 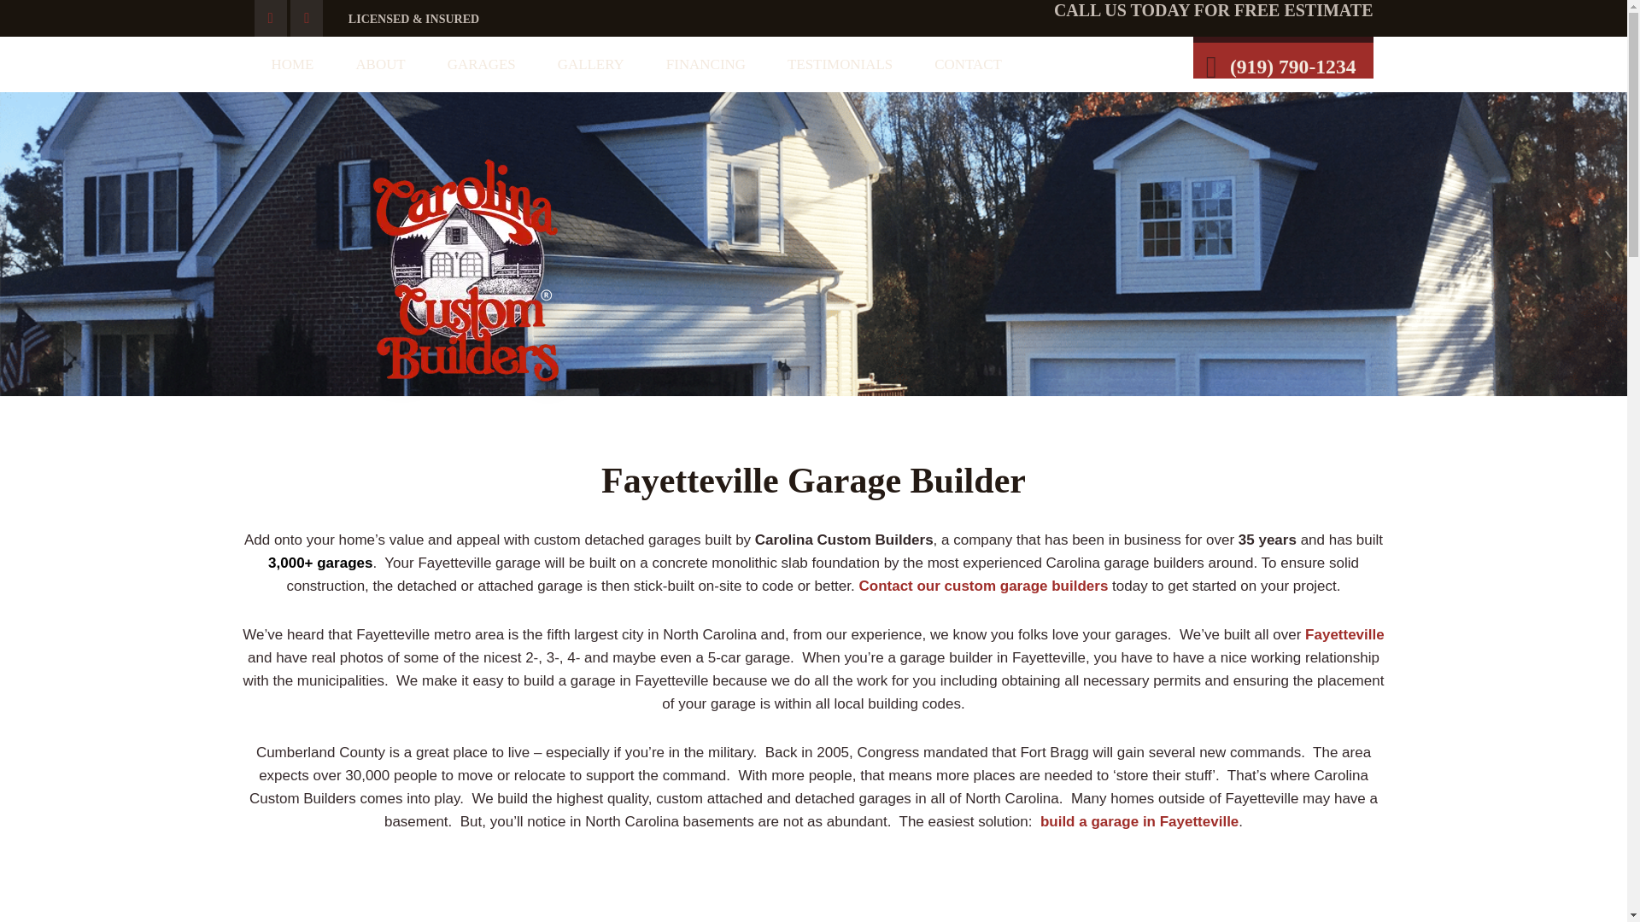 What do you see at coordinates (967, 120) in the screenshot?
I see `CITIES WE BUILD IN` at bounding box center [967, 120].